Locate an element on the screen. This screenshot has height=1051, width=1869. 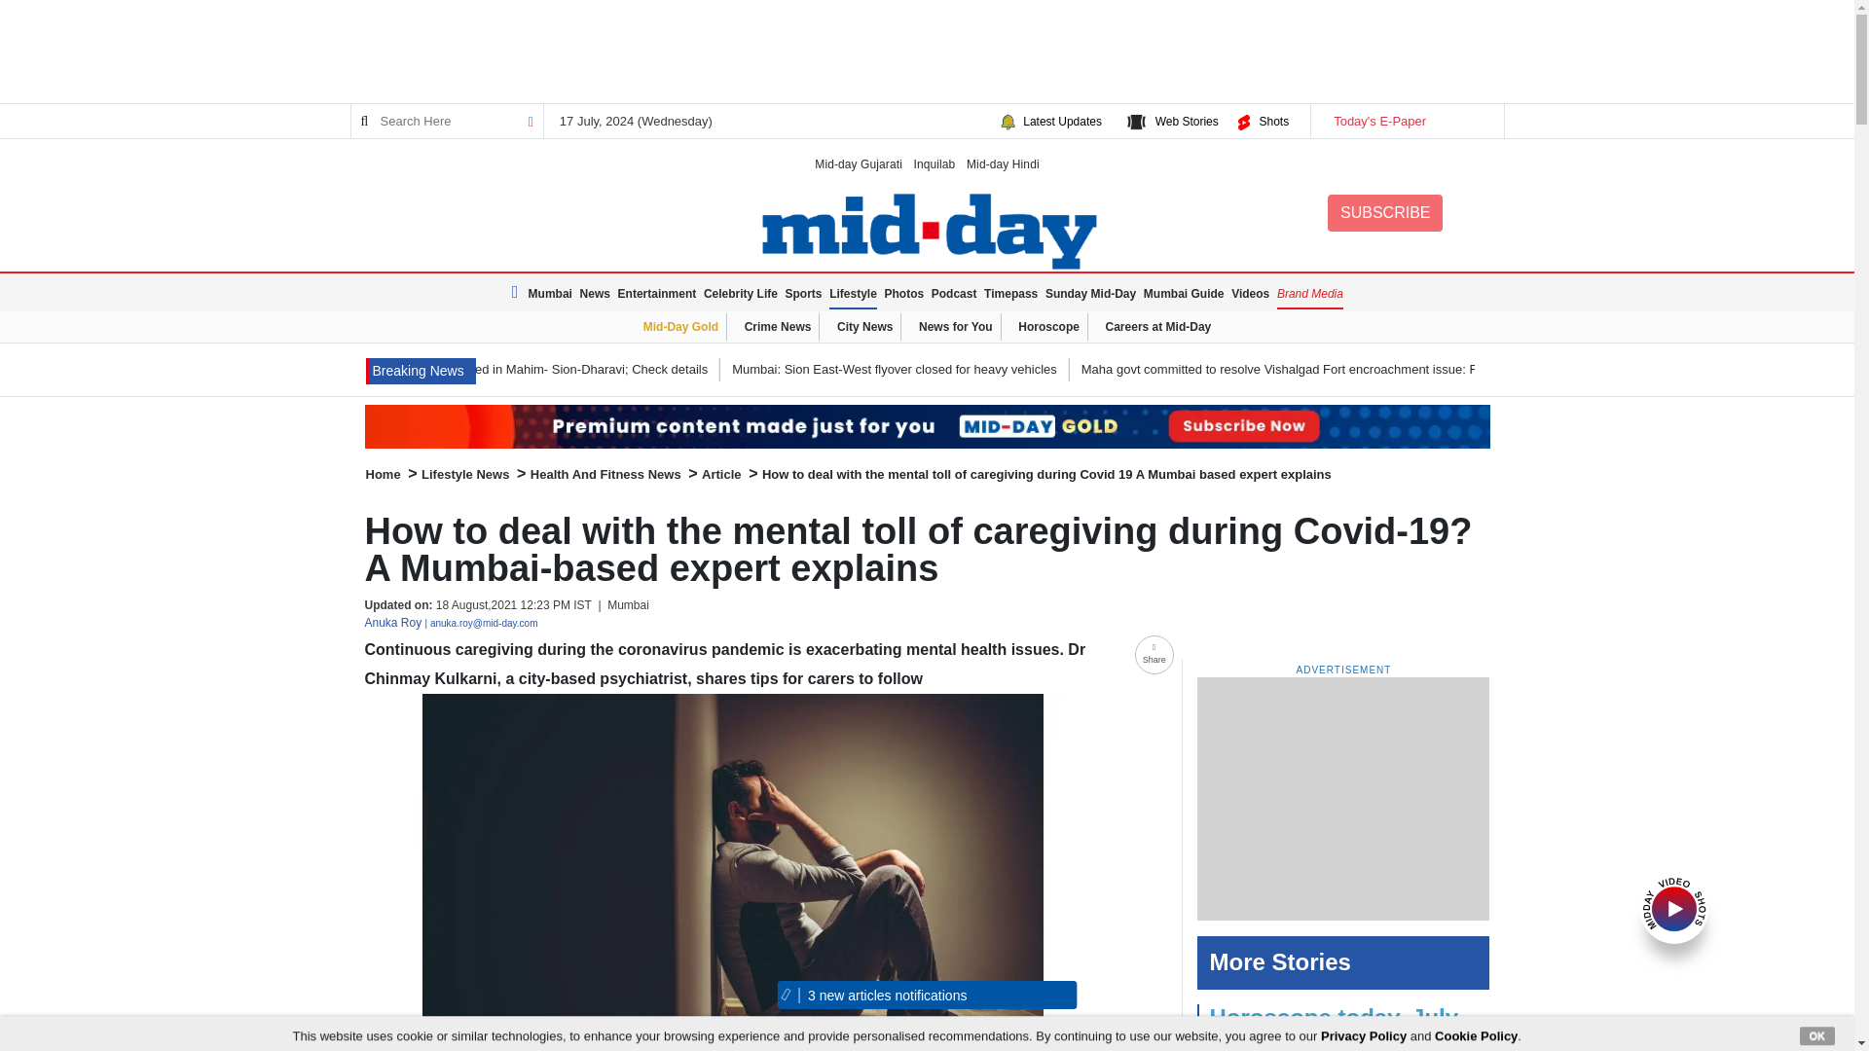
Web Stories is located at coordinates (1186, 121).